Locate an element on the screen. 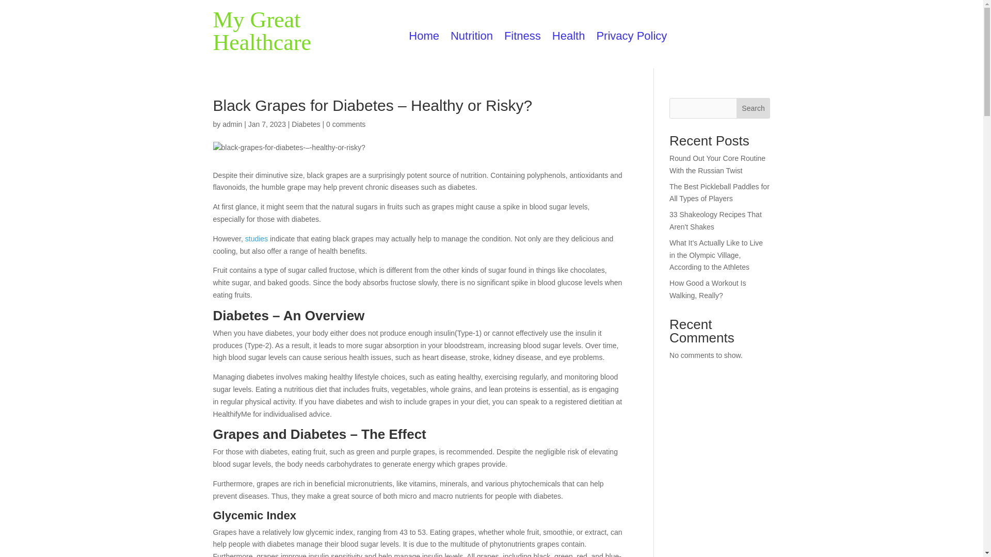 This screenshot has width=991, height=557. 33 Shakeology Recipes That Aren't Shakes is located at coordinates (715, 221).